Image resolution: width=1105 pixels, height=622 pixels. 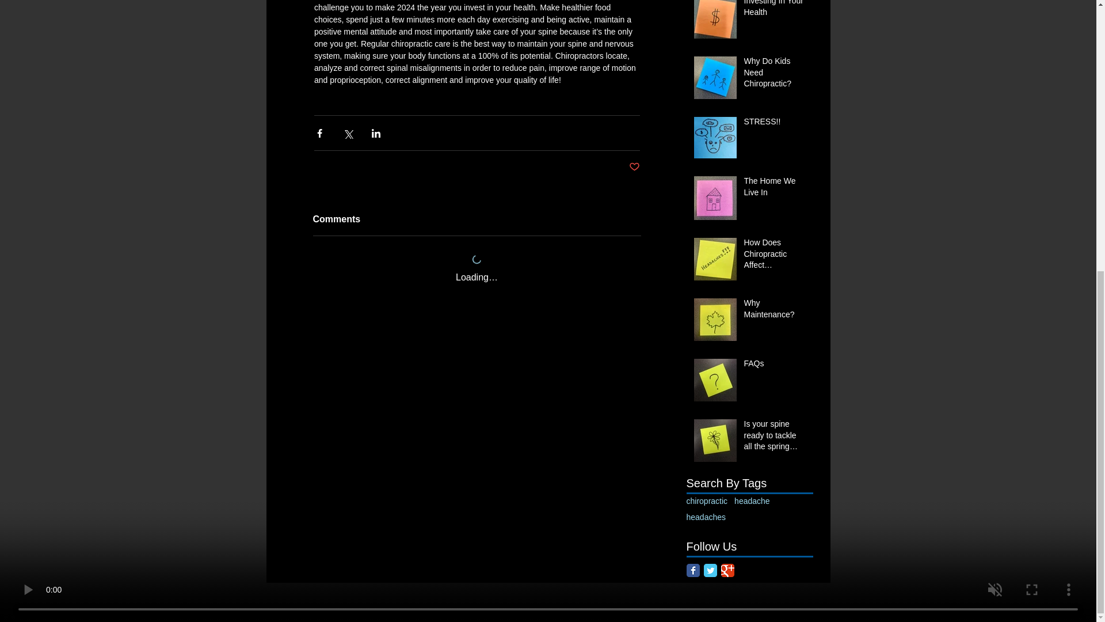 What do you see at coordinates (775, 366) in the screenshot?
I see `FAQs` at bounding box center [775, 366].